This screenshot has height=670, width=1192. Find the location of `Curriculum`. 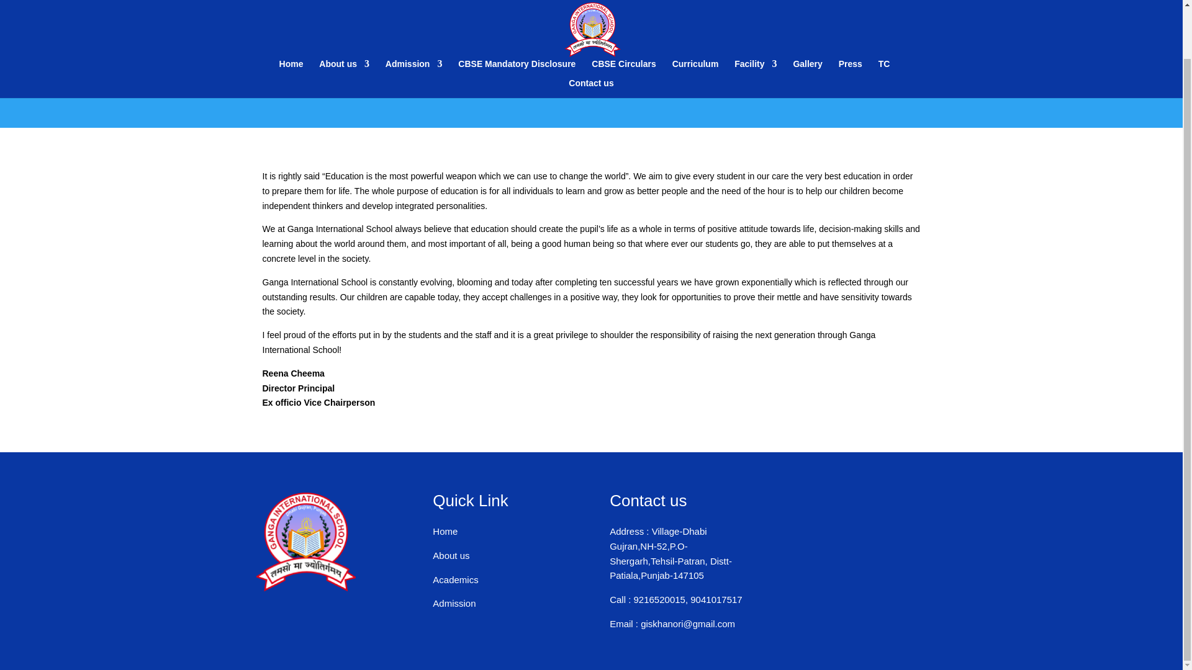

Curriculum is located at coordinates (695, 14).